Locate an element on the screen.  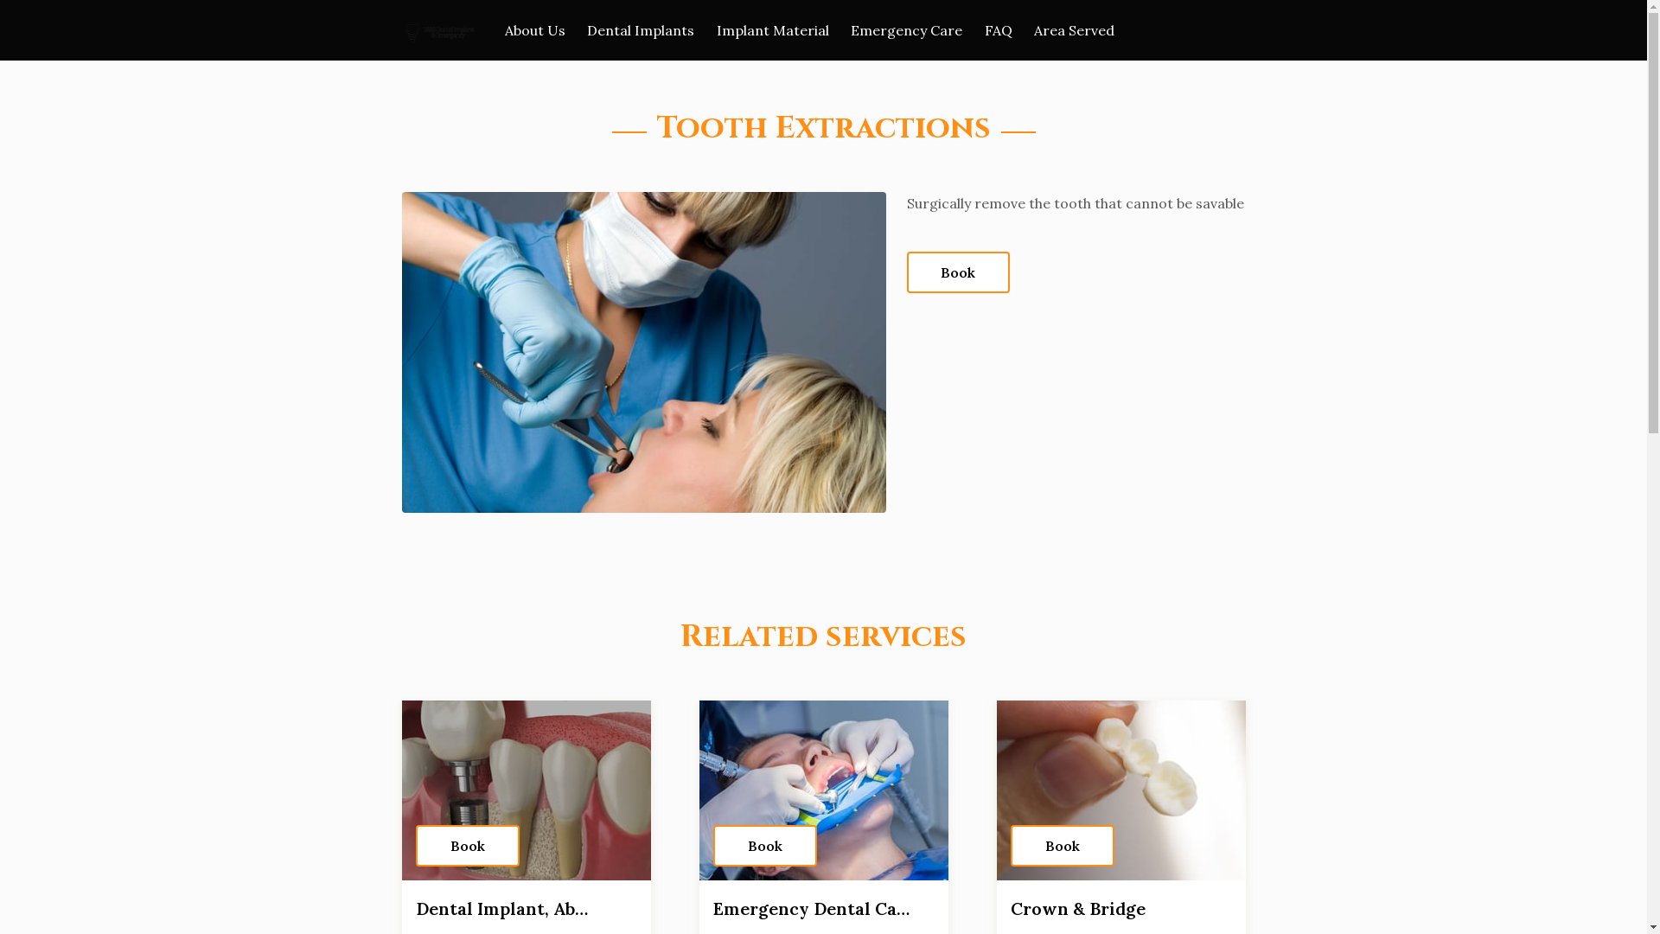
Area Served is located at coordinates (1074, 30).